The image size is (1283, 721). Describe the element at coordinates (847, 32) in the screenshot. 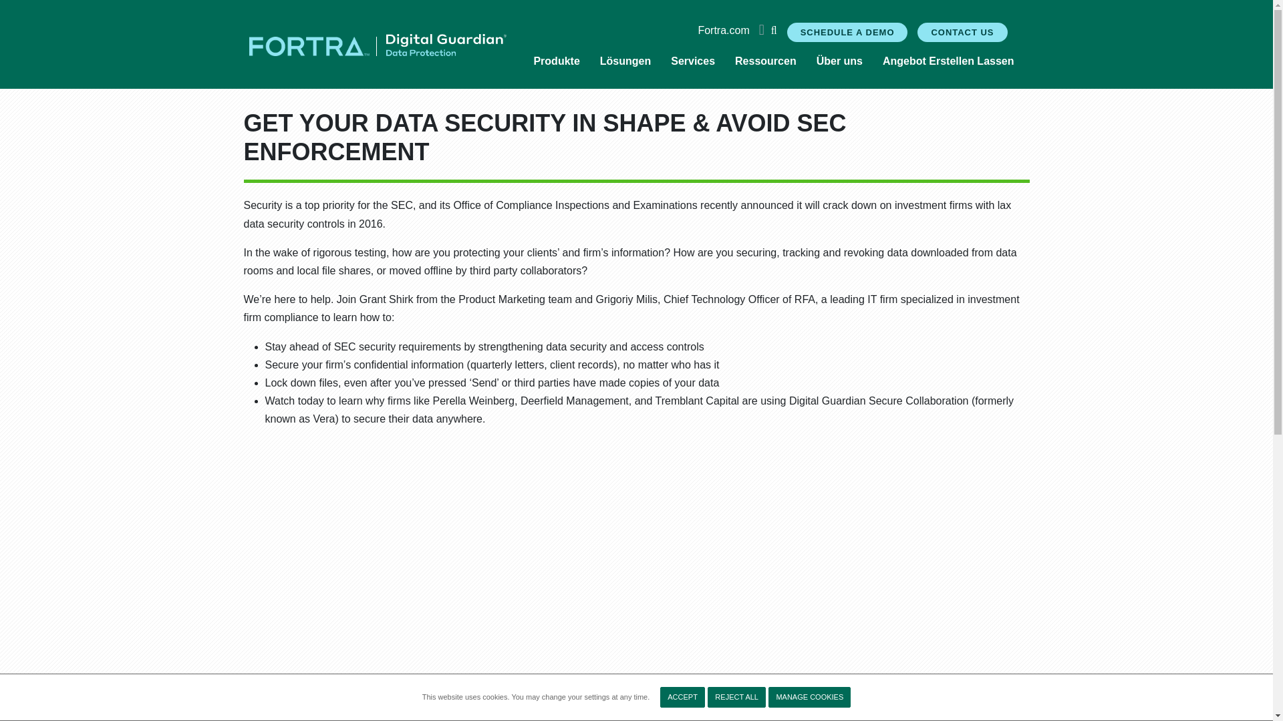

I see `SCHEDULE A DEMO` at that location.